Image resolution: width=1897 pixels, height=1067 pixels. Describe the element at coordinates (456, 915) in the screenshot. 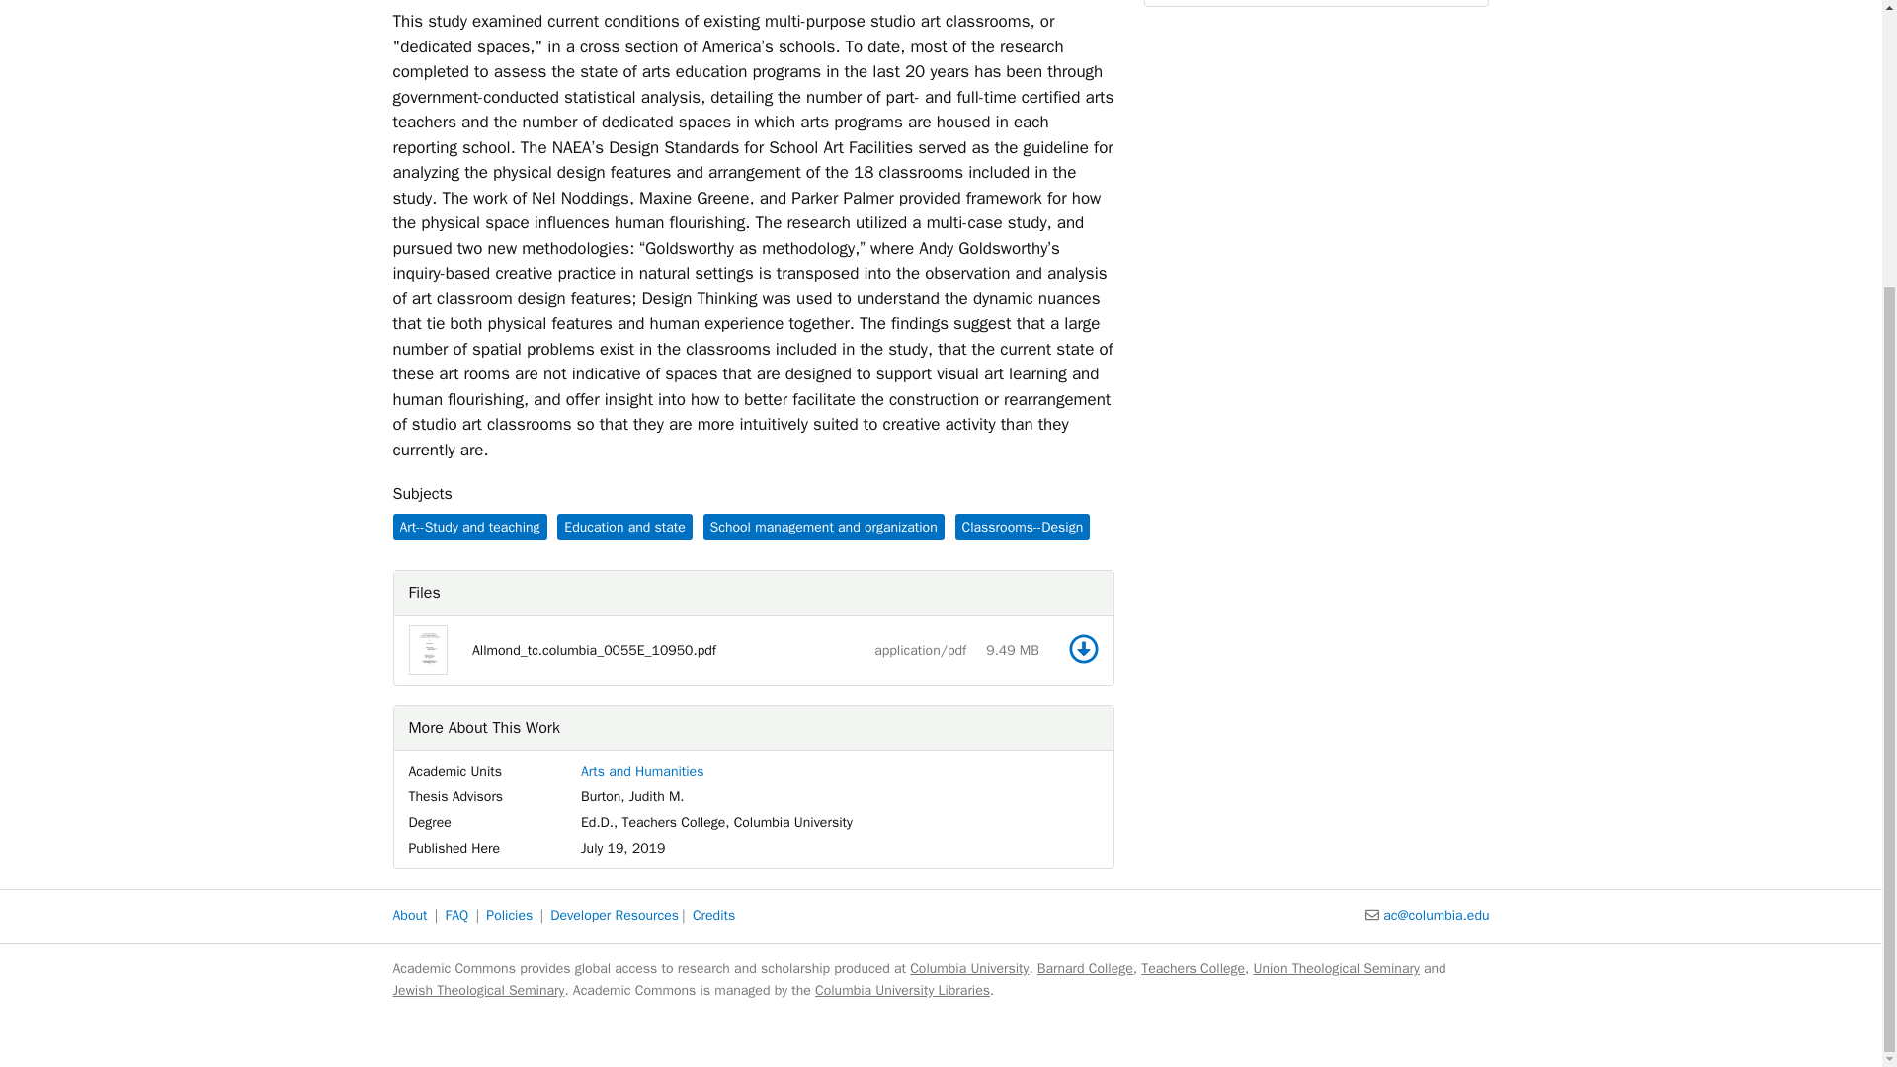

I see `FAQ` at that location.